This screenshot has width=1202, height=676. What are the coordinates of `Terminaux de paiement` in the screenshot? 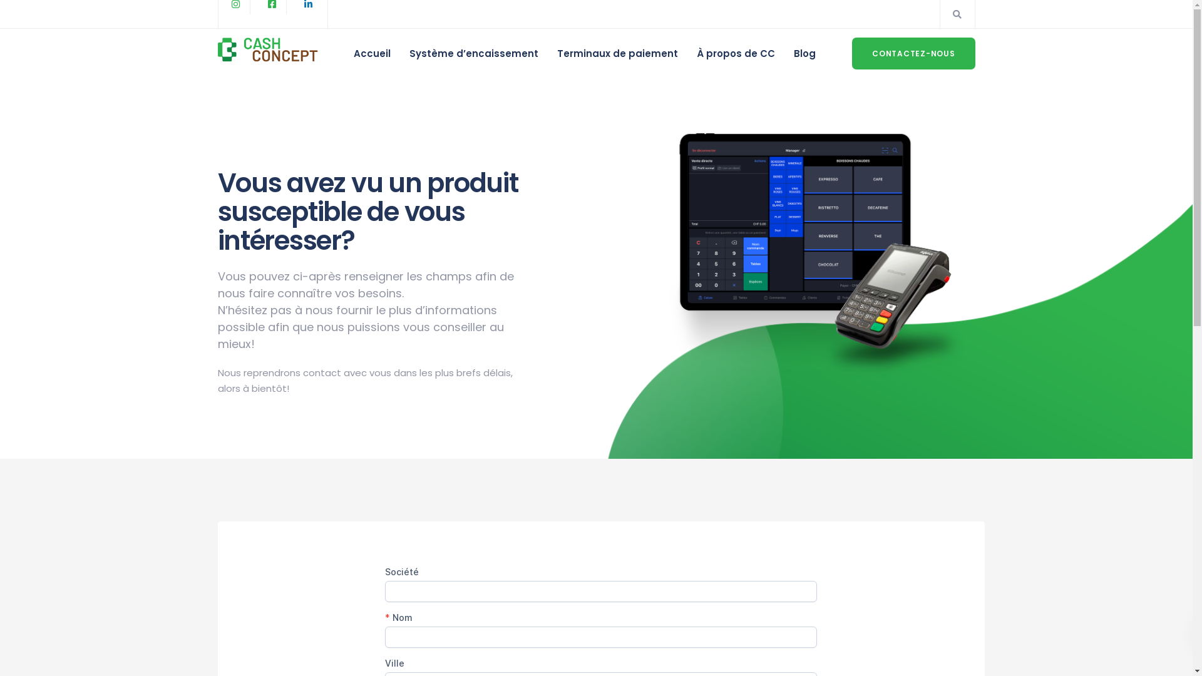 It's located at (617, 54).